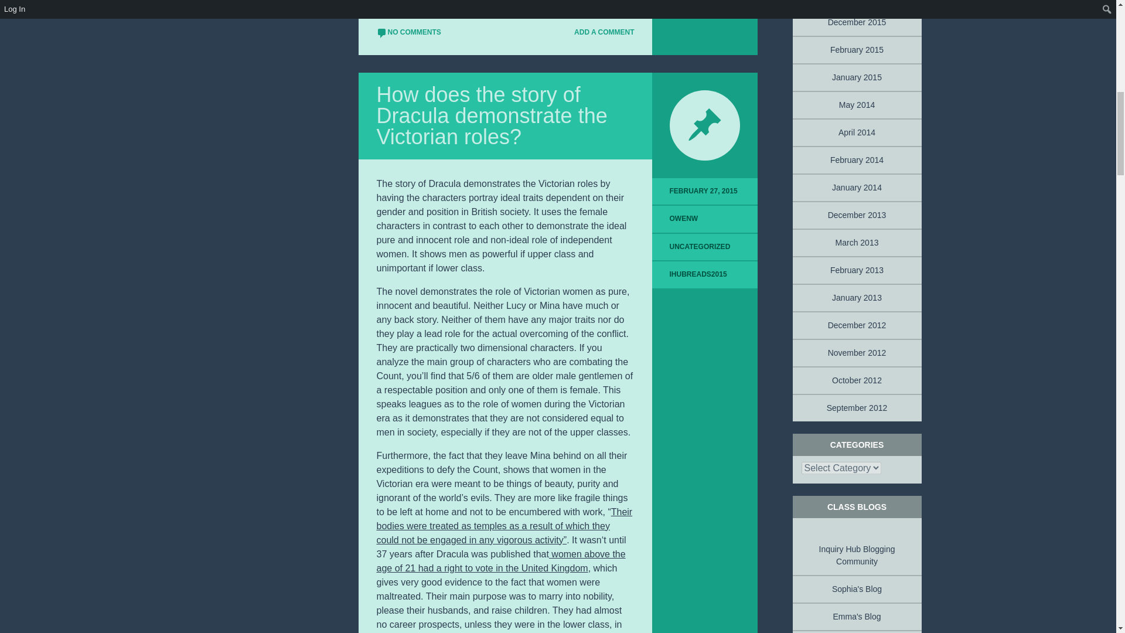 The height and width of the screenshot is (633, 1125). What do you see at coordinates (408, 32) in the screenshot?
I see `NO COMMENTS` at bounding box center [408, 32].